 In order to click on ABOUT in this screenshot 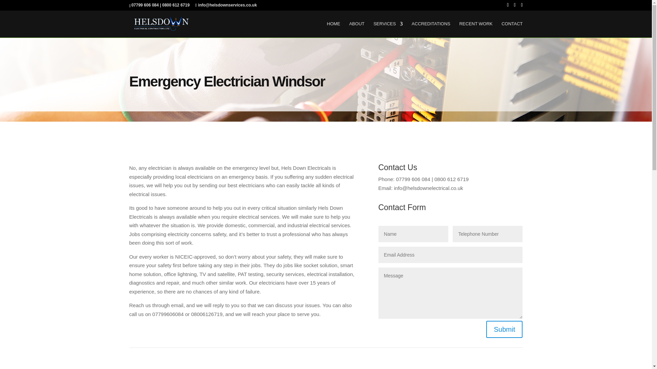, I will do `click(357, 29)`.